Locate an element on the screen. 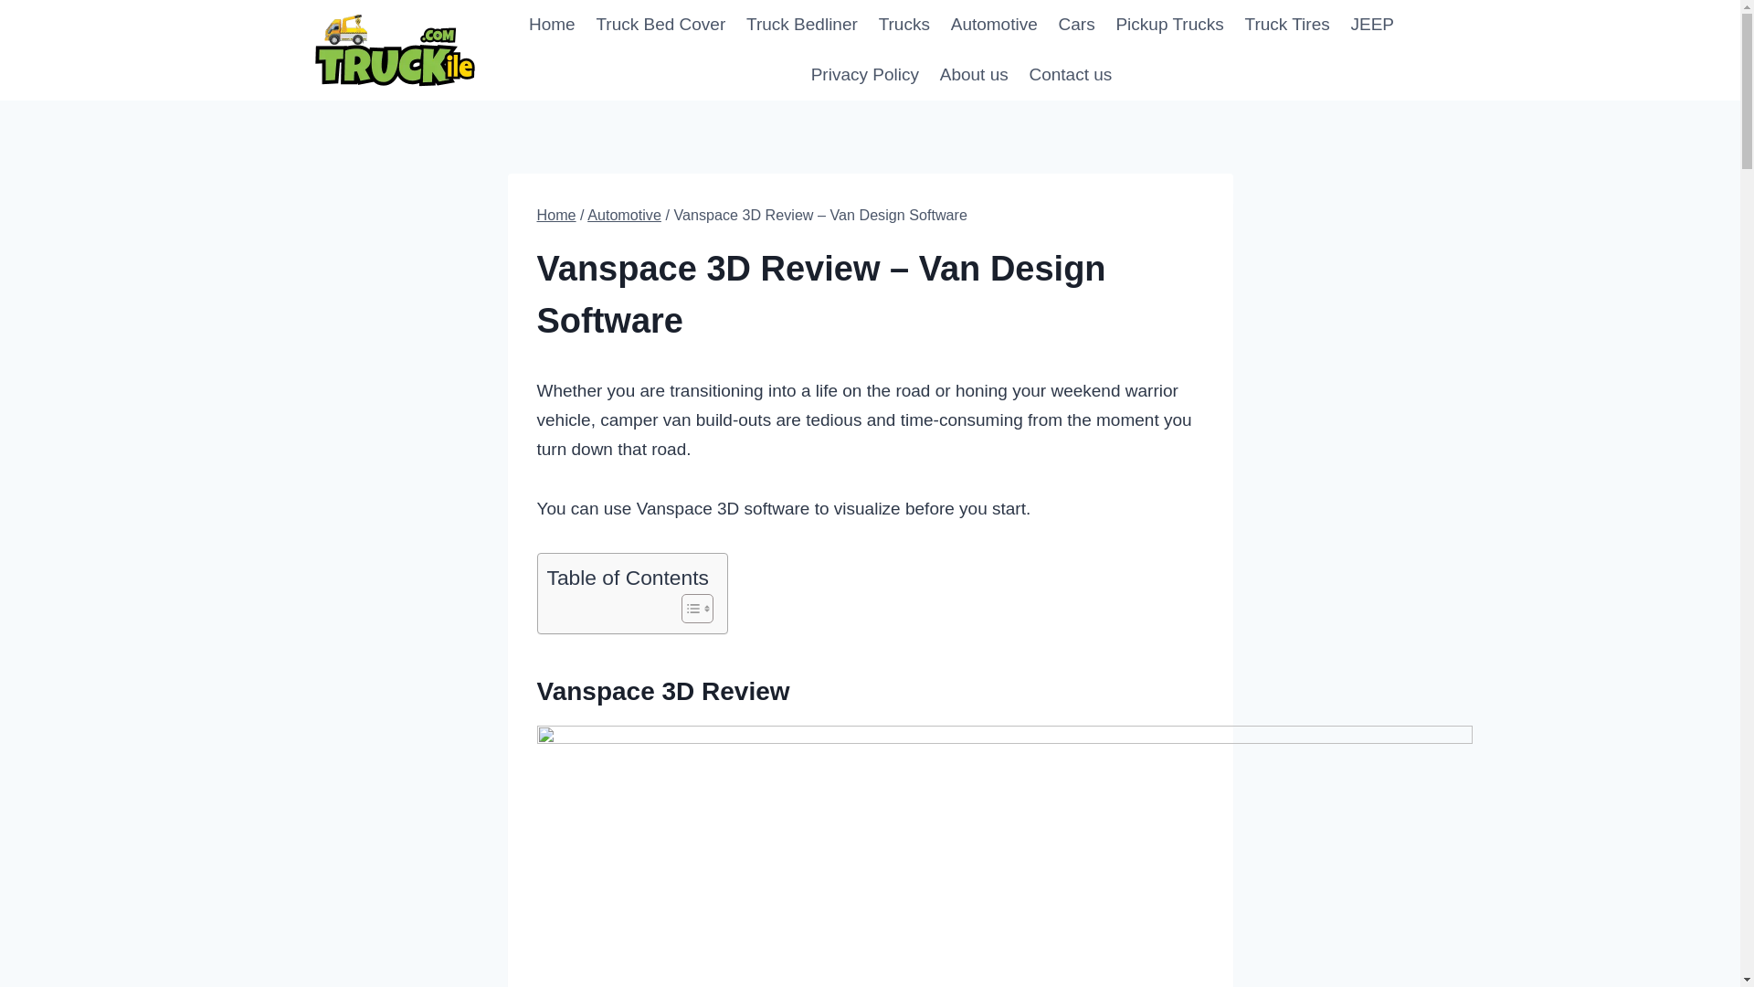 This screenshot has height=987, width=1754. Pickup Trucks is located at coordinates (1169, 26).